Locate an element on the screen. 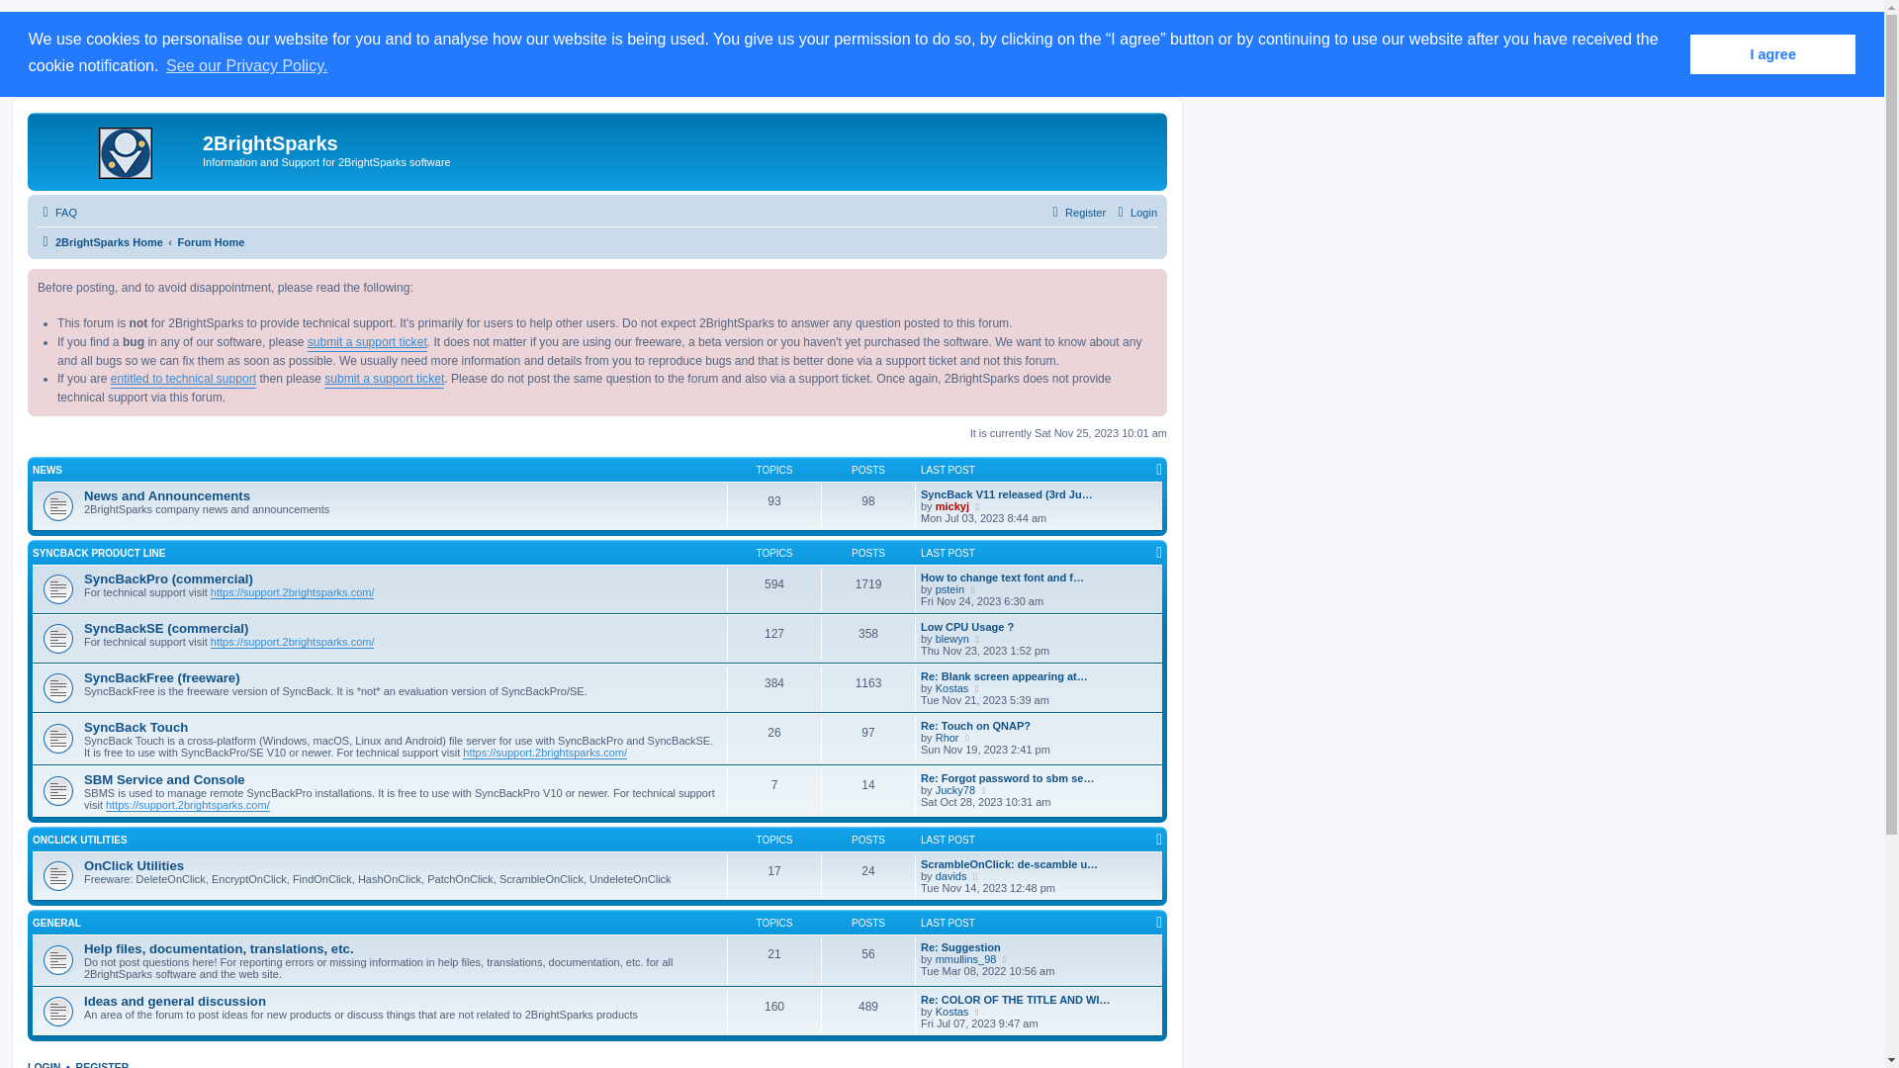 The width and height of the screenshot is (1899, 1068). NEWS is located at coordinates (47, 471).